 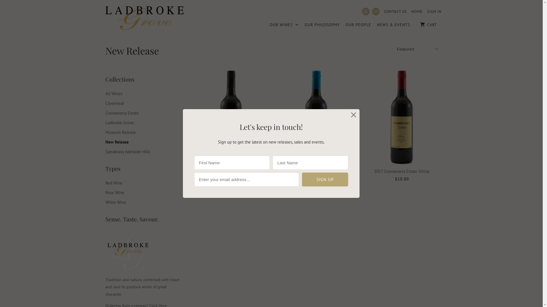 I want to click on Ladbroke Grove Wines, so click(x=145, y=19).